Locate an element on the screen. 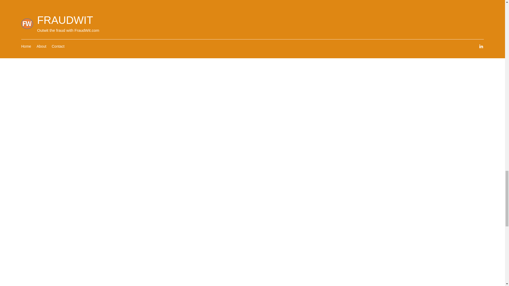  0 is located at coordinates (326, 8).